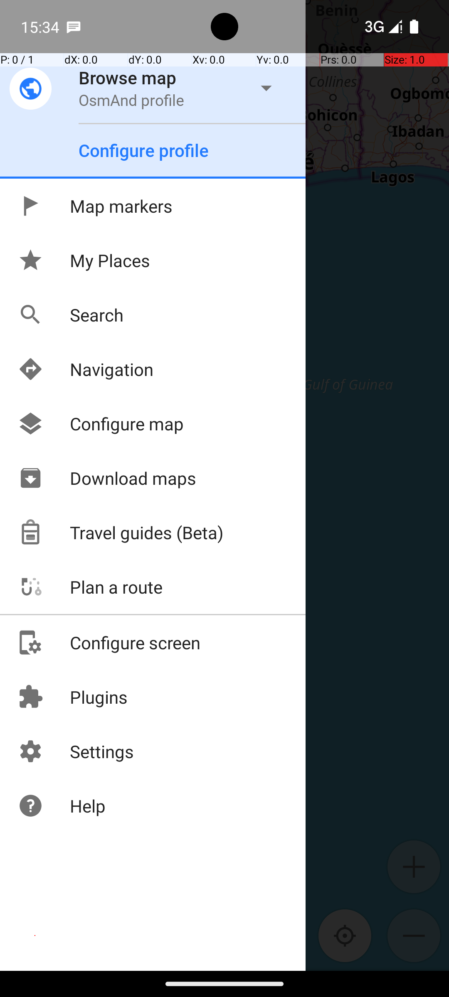 The height and width of the screenshot is (997, 449). Describe the element at coordinates (95, 206) in the screenshot. I see `Map markers` at that location.